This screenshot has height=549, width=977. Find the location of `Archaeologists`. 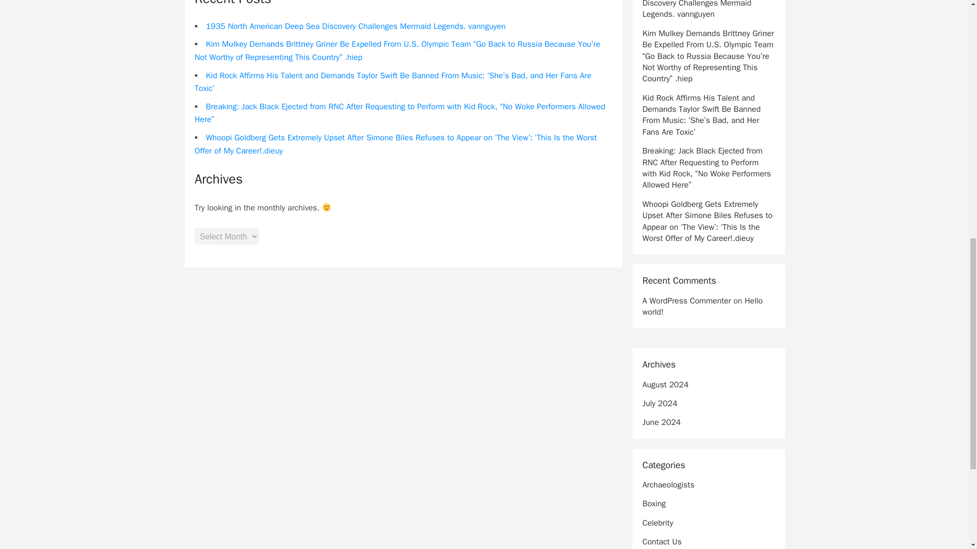

Archaeologists is located at coordinates (668, 485).